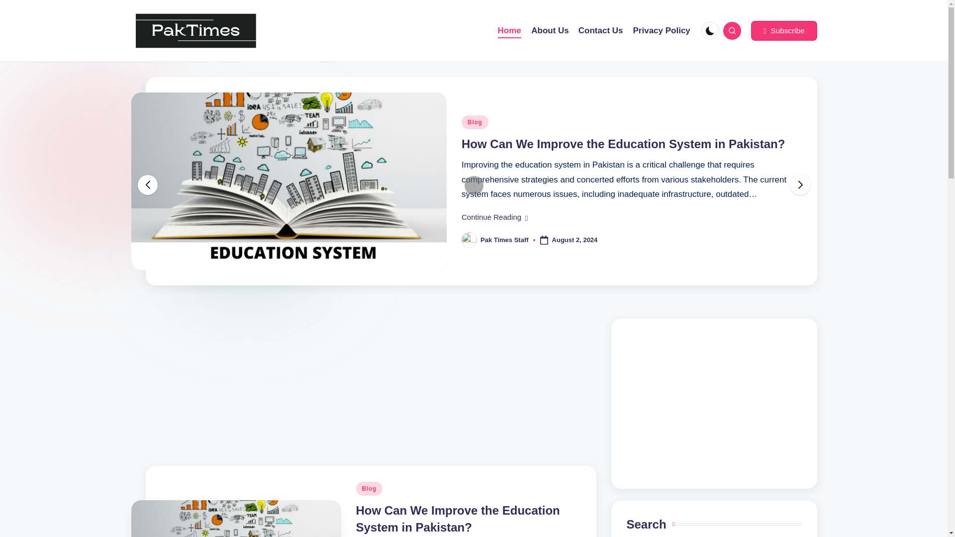 The width and height of the screenshot is (955, 537). What do you see at coordinates (504, 240) in the screenshot?
I see `Pak Times Staff` at bounding box center [504, 240].